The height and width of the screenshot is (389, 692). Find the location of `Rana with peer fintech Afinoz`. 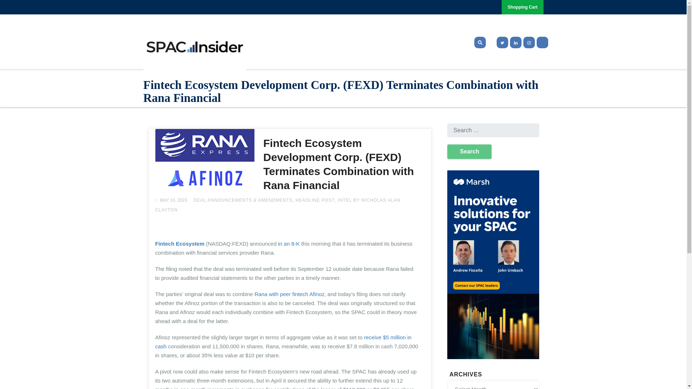

Rana with peer fintech Afinoz is located at coordinates (289, 294).